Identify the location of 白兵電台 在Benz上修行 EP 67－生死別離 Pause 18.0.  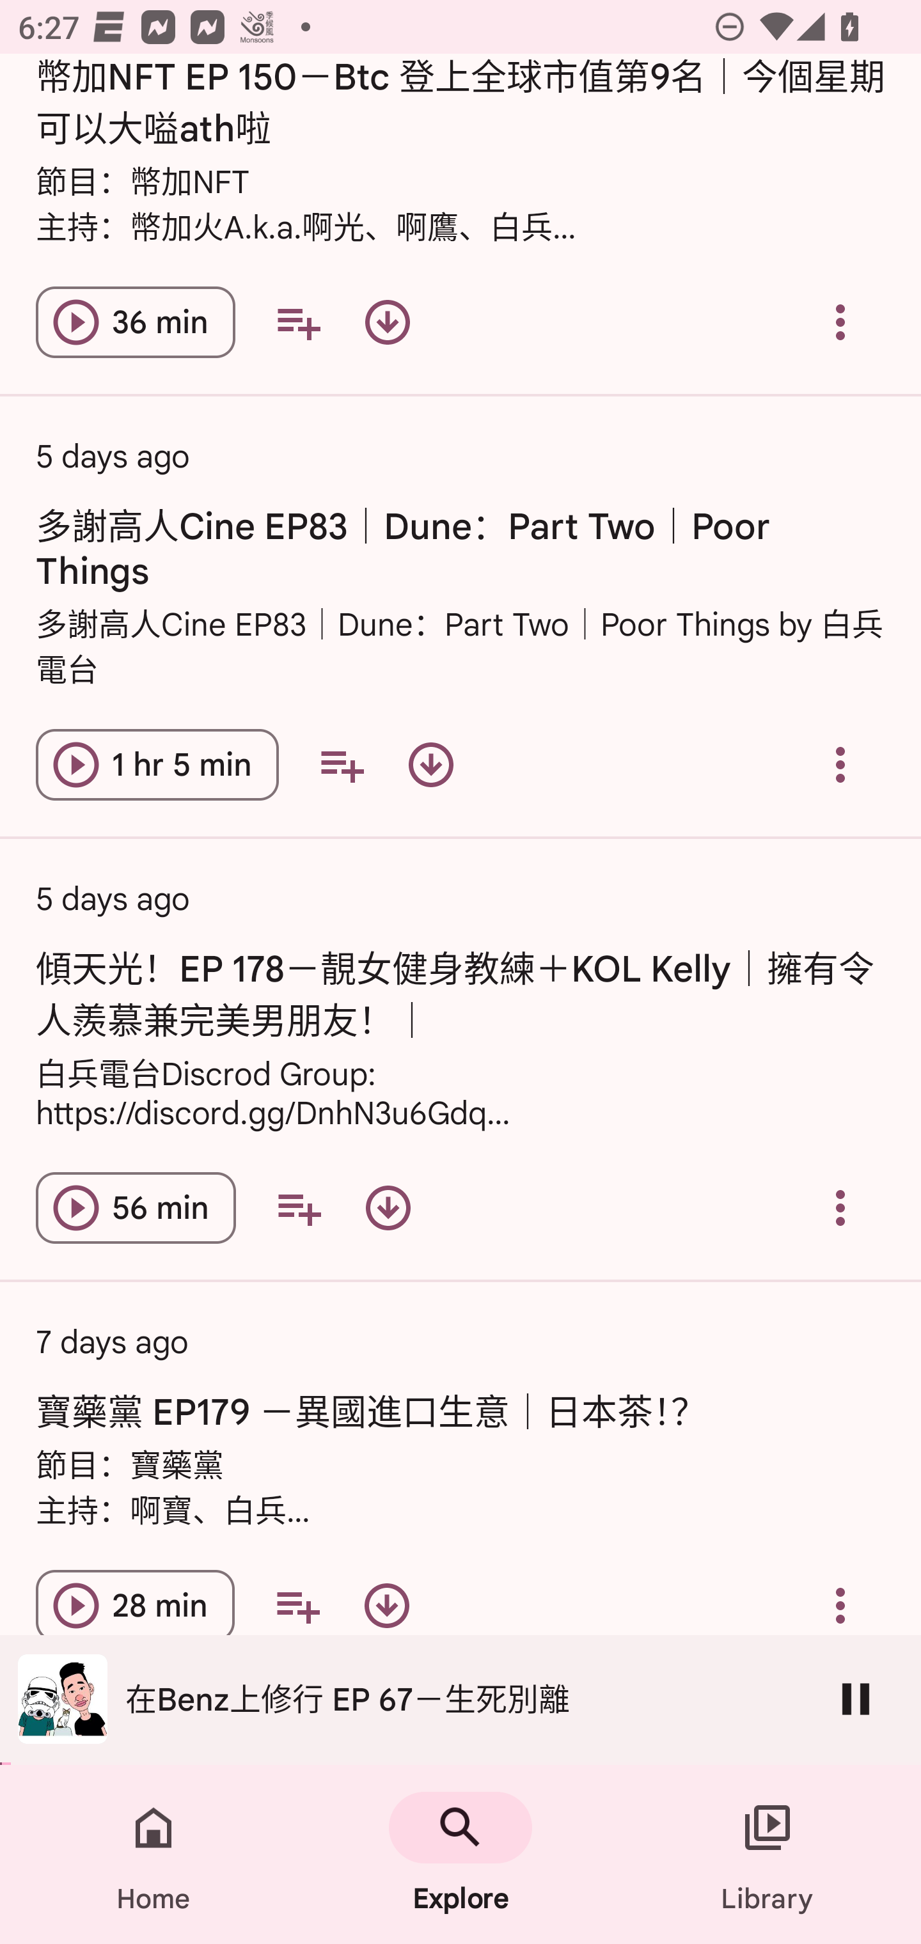
(460, 1700).